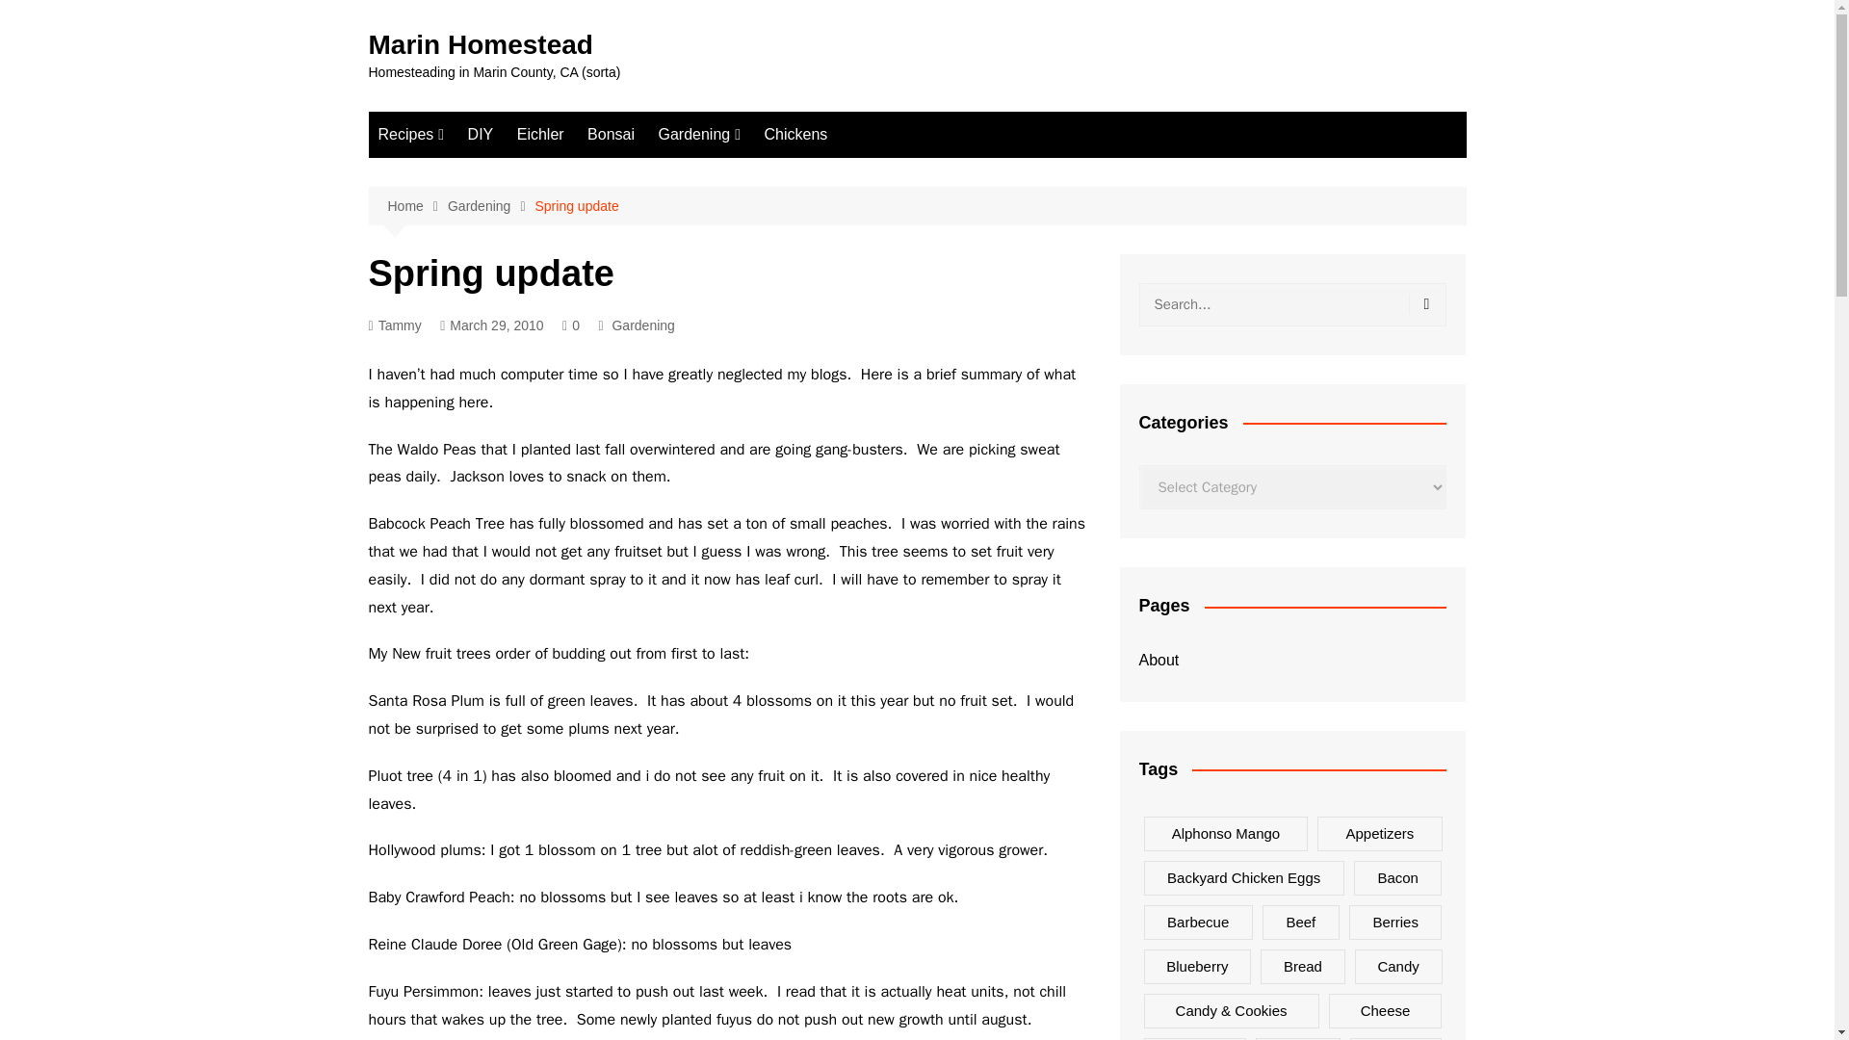  Describe the element at coordinates (699, 135) in the screenshot. I see `Gardening` at that location.